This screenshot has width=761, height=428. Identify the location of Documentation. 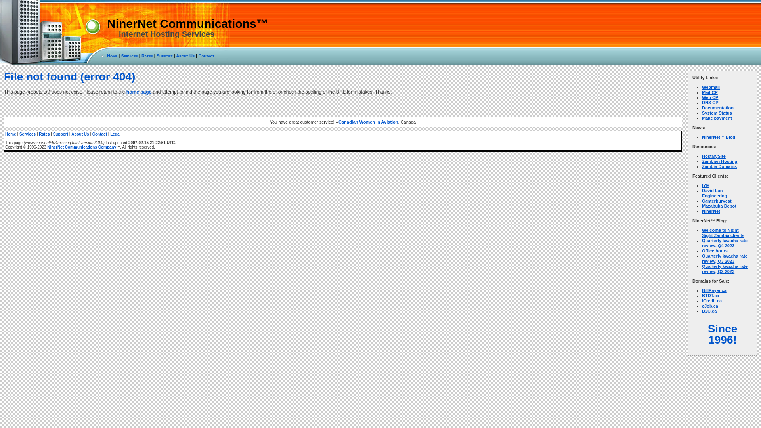
(718, 108).